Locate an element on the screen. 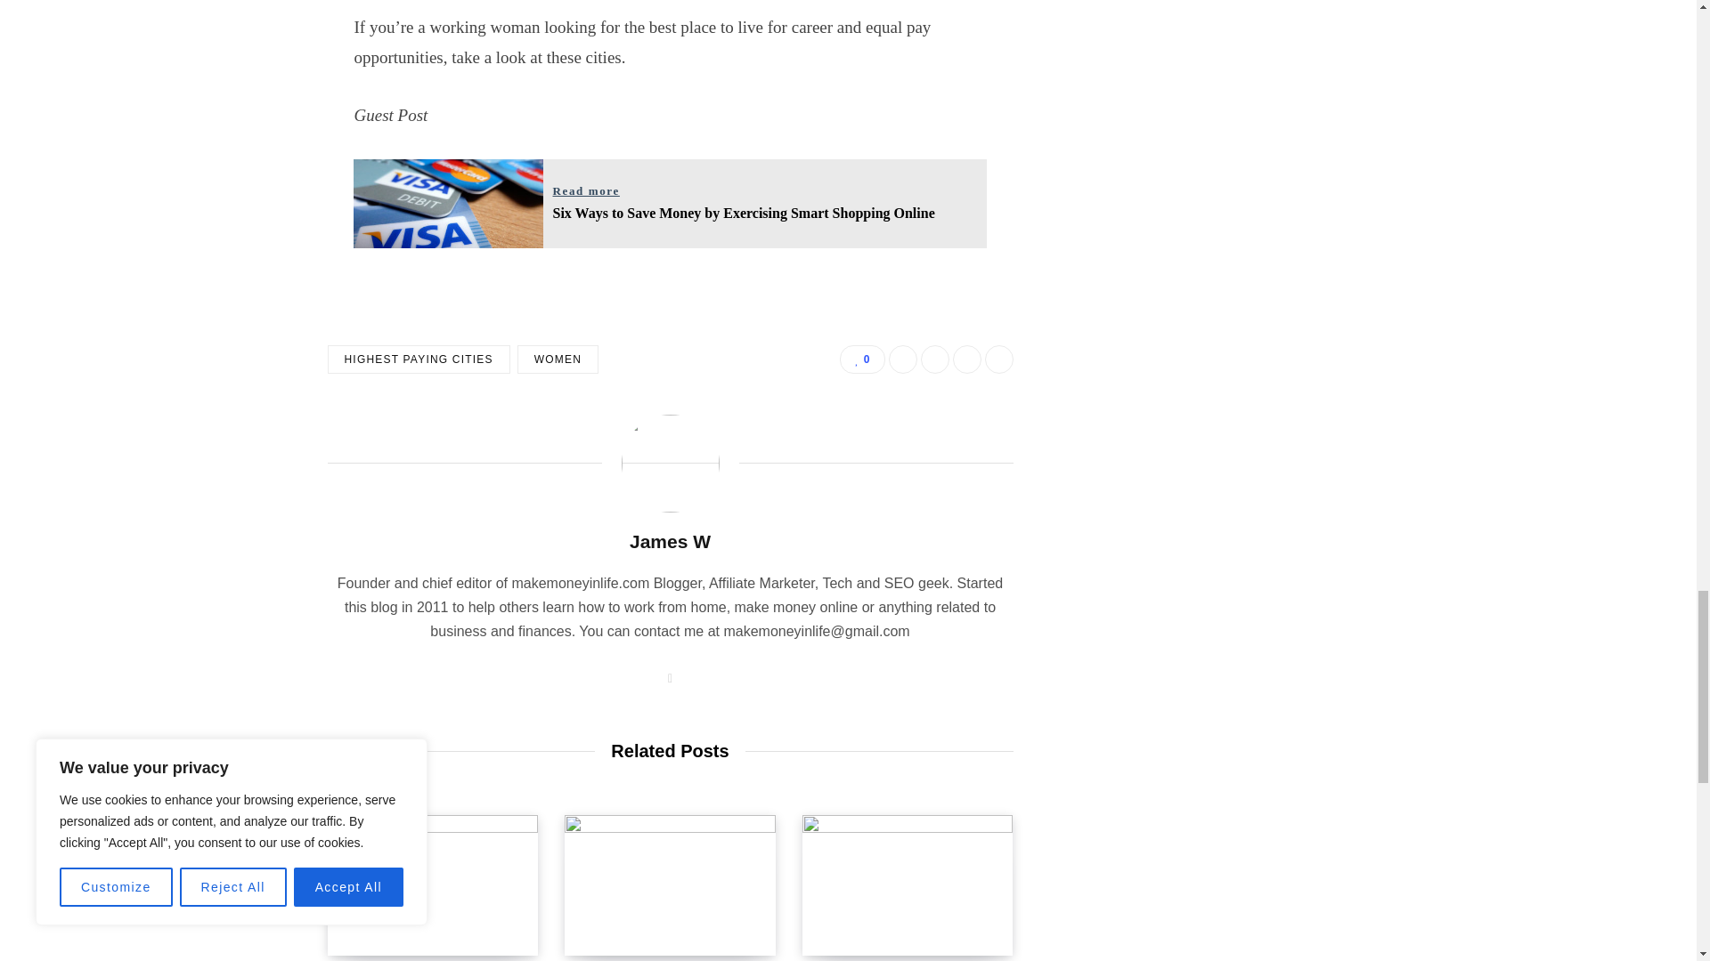  How to Find a Paypal Sandbox Merchant ID is located at coordinates (433, 884).